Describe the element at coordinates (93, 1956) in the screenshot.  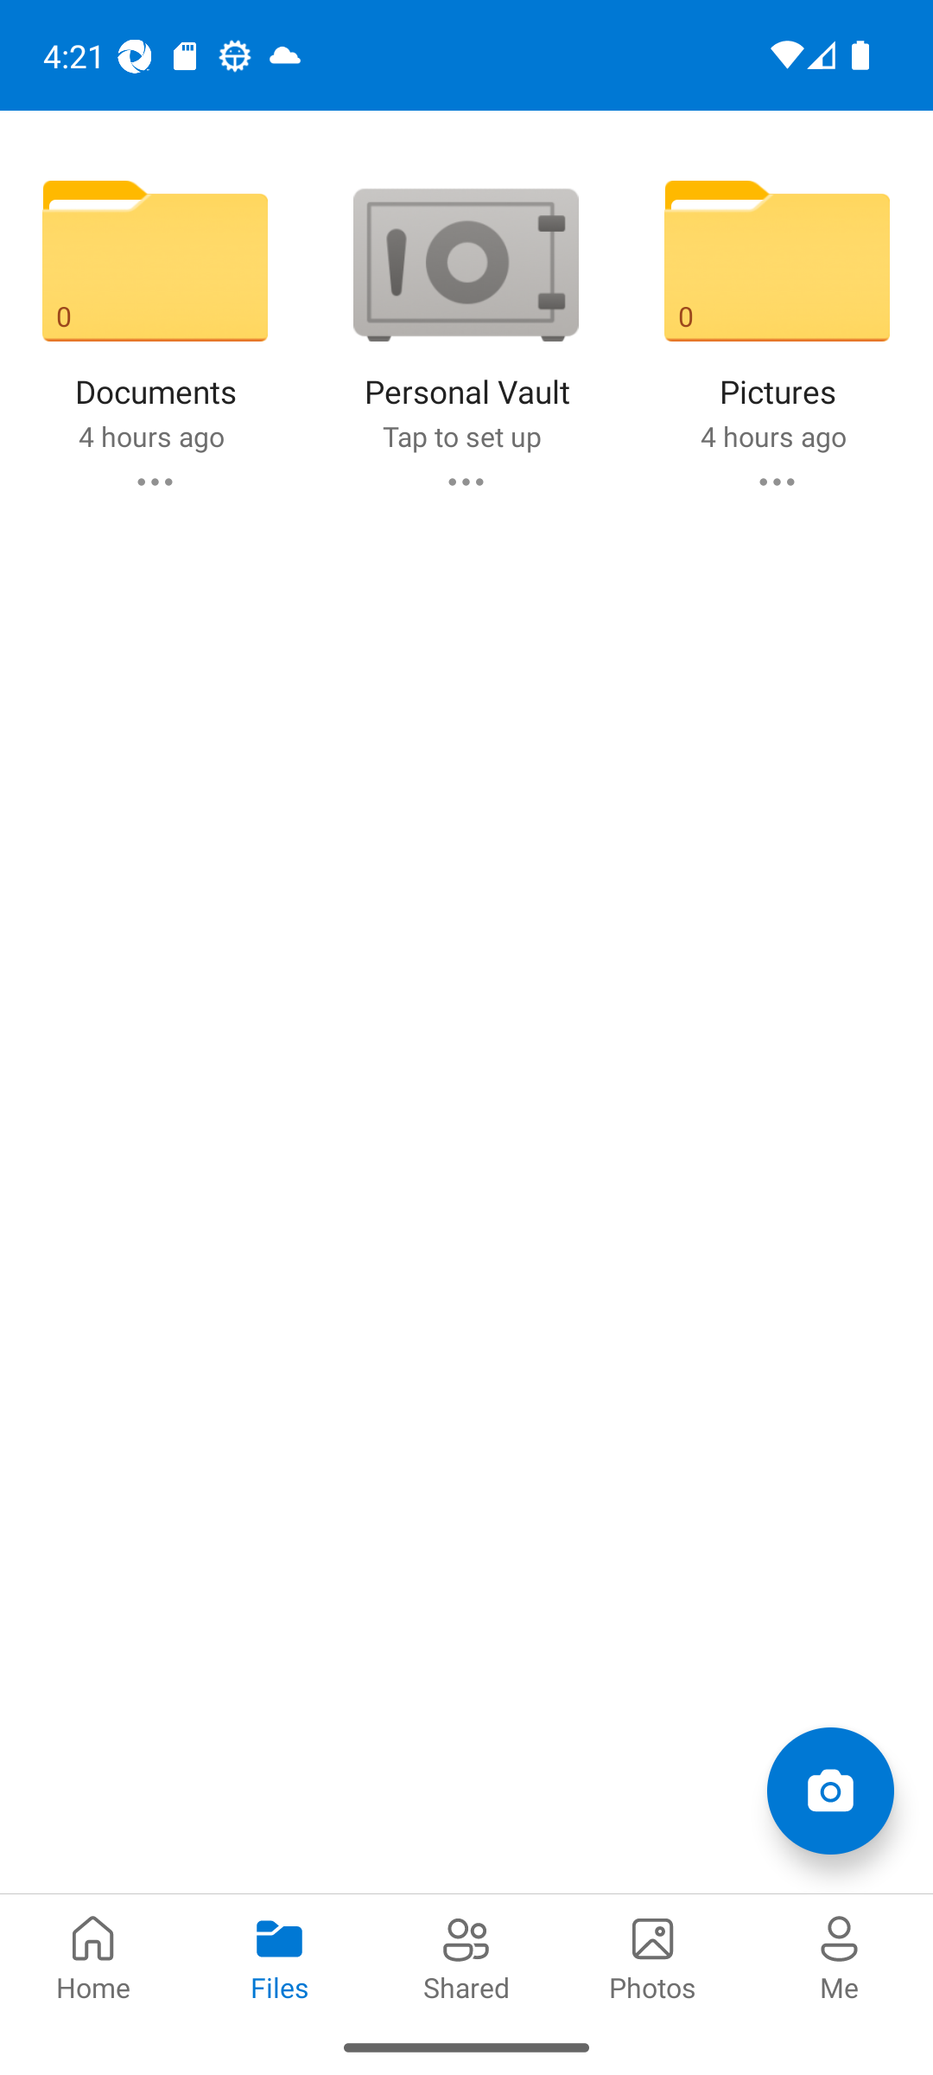
I see `Home pivot Home` at that location.